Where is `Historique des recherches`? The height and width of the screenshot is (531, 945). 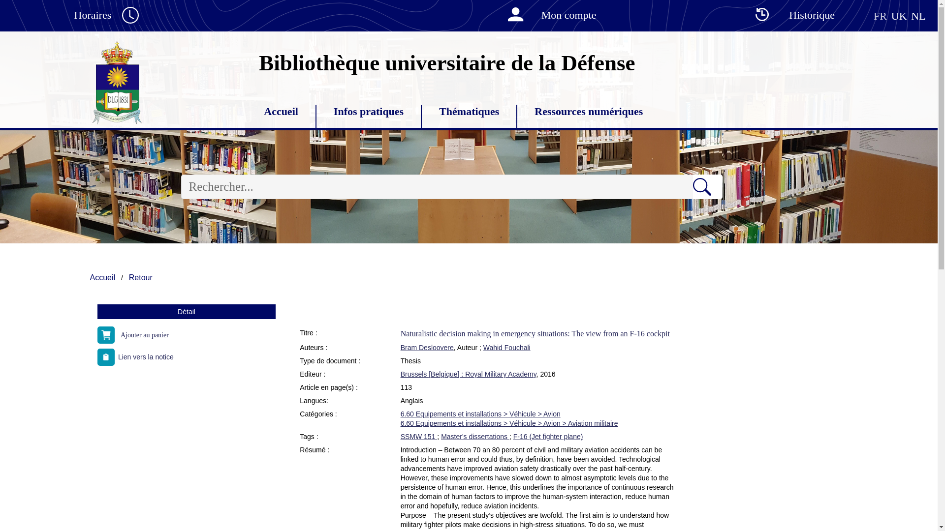 Historique des recherches is located at coordinates (789, 16).